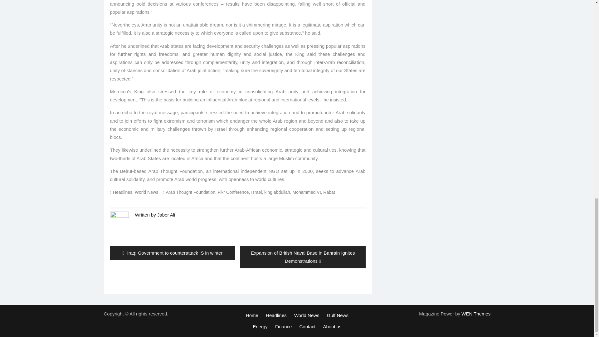 The height and width of the screenshot is (337, 599). What do you see at coordinates (329, 192) in the screenshot?
I see `Rabat` at bounding box center [329, 192].